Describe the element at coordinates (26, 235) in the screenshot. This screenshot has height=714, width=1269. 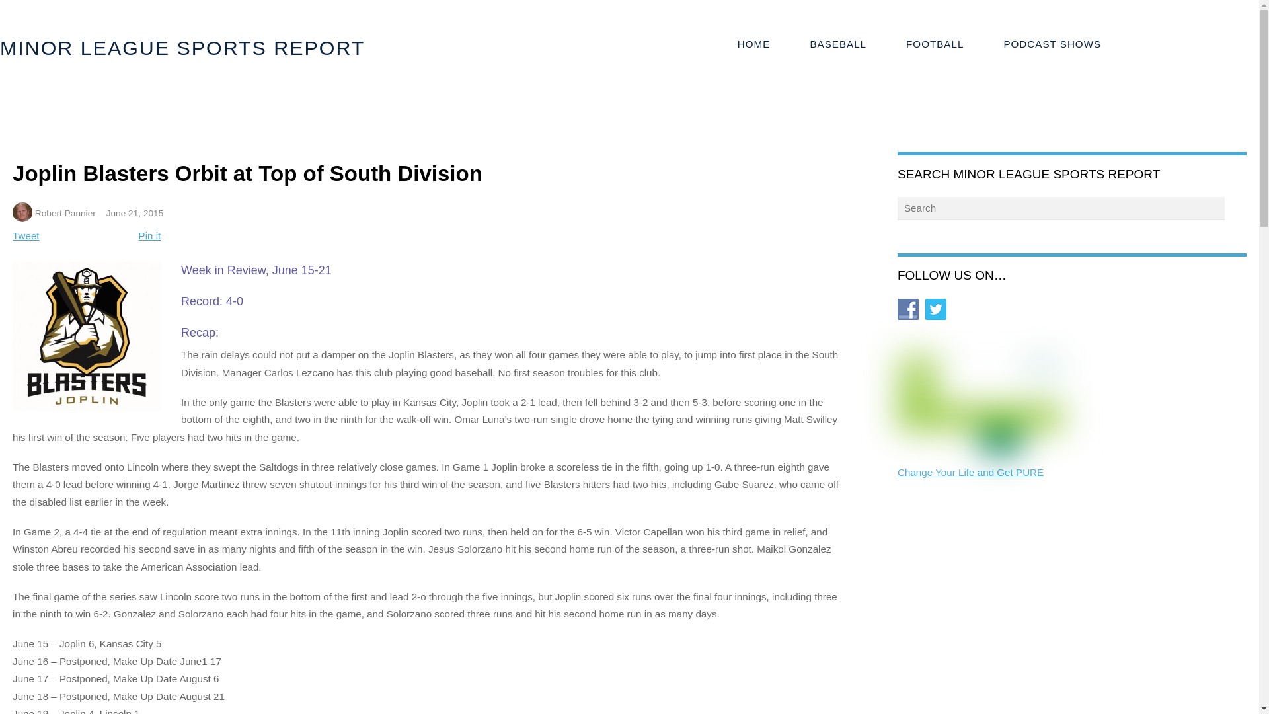
I see `Tweet` at that location.